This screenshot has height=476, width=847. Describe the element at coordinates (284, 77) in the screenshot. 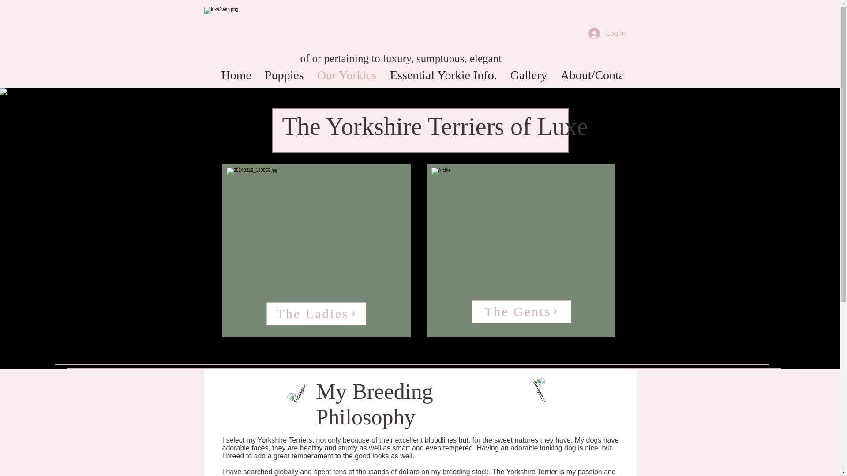

I see `Puppies` at that location.